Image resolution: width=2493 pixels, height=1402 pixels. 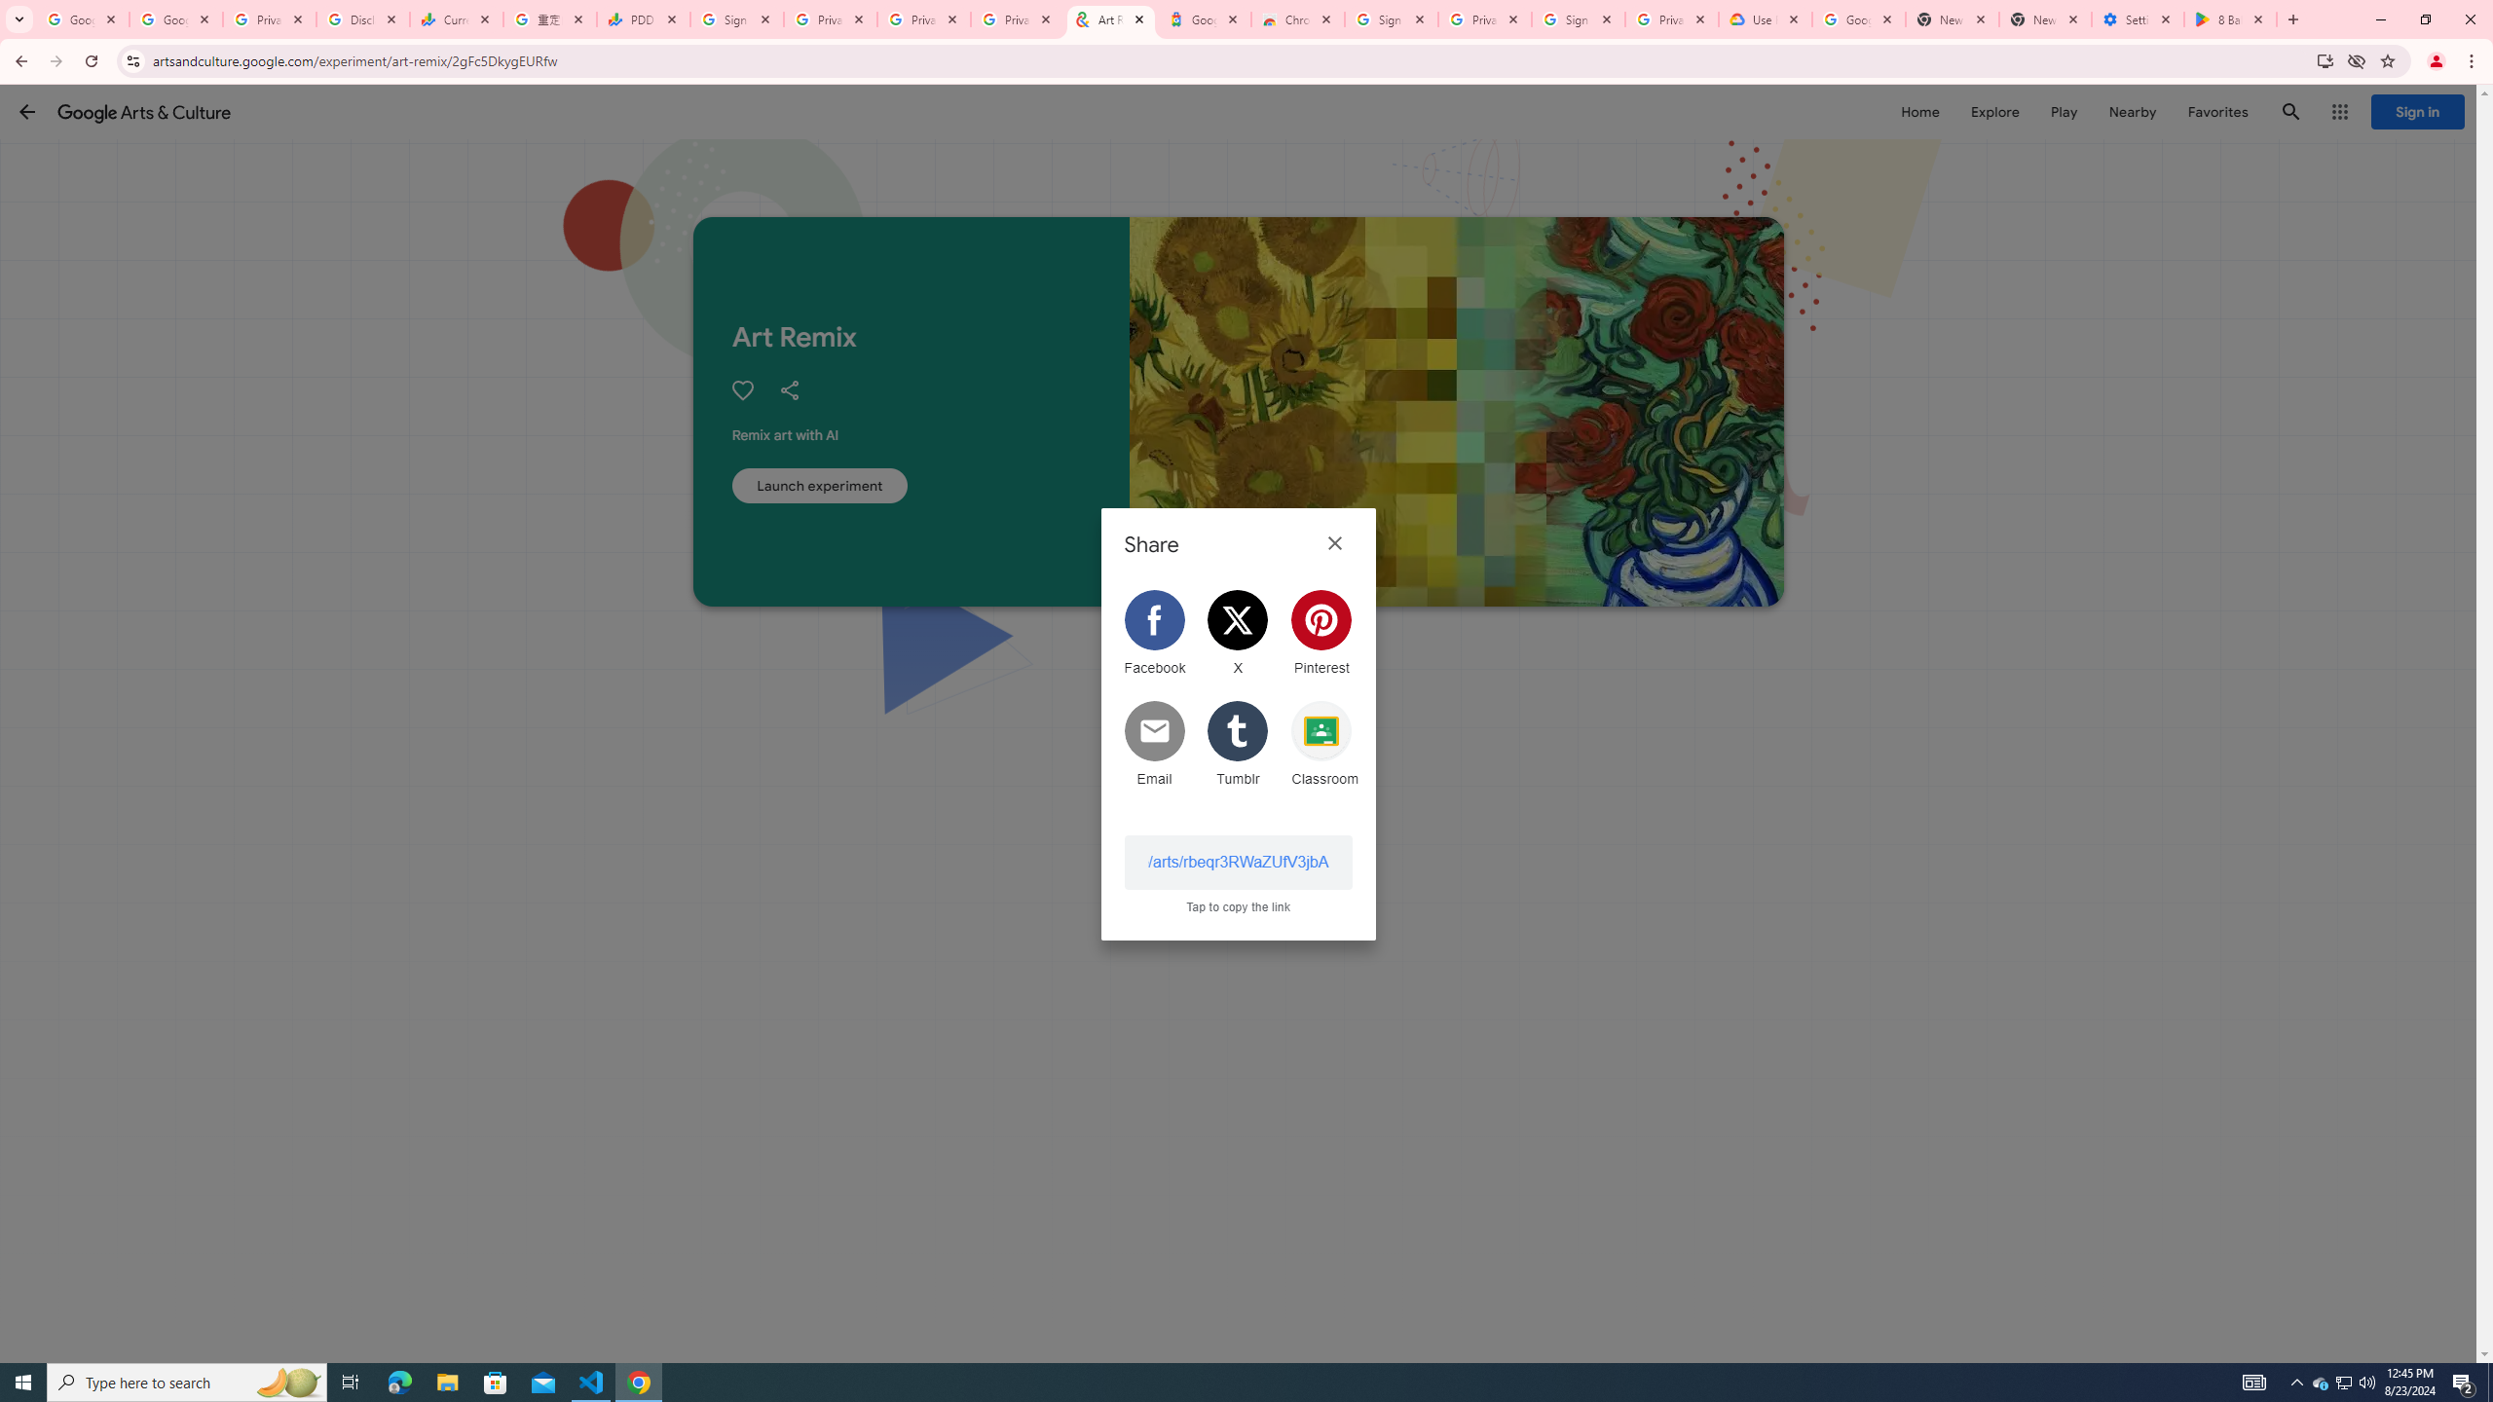 What do you see at coordinates (2045, 19) in the screenshot?
I see `New Tab` at bounding box center [2045, 19].